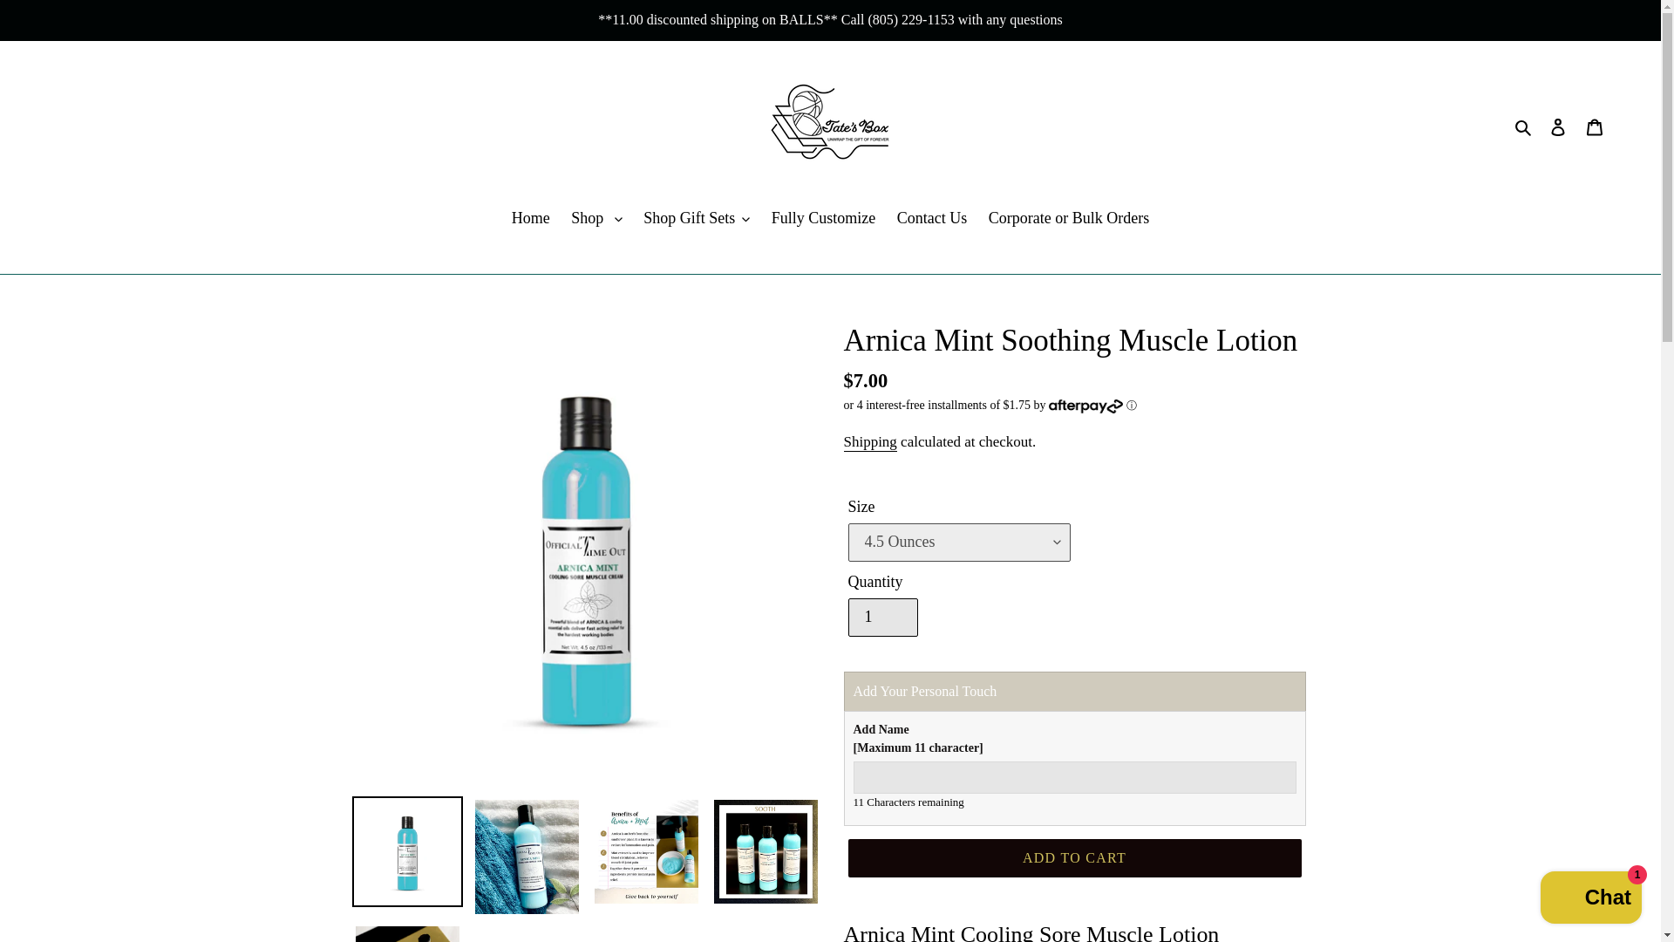  What do you see at coordinates (1524, 126) in the screenshot?
I see `Search` at bounding box center [1524, 126].